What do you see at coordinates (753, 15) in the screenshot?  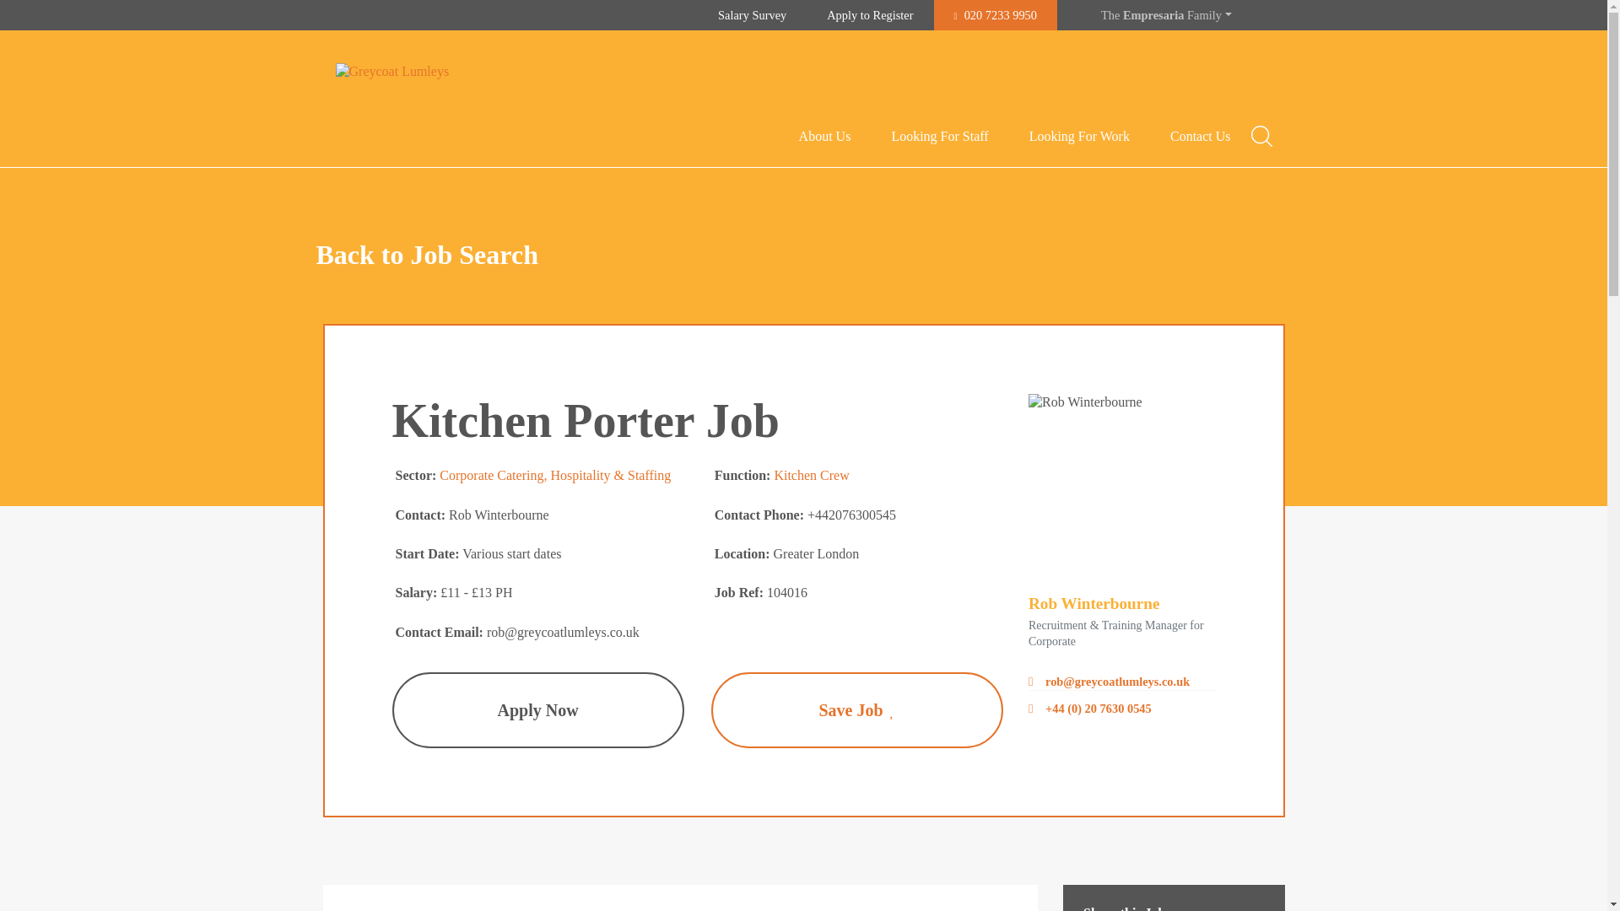 I see `Salary Survey` at bounding box center [753, 15].